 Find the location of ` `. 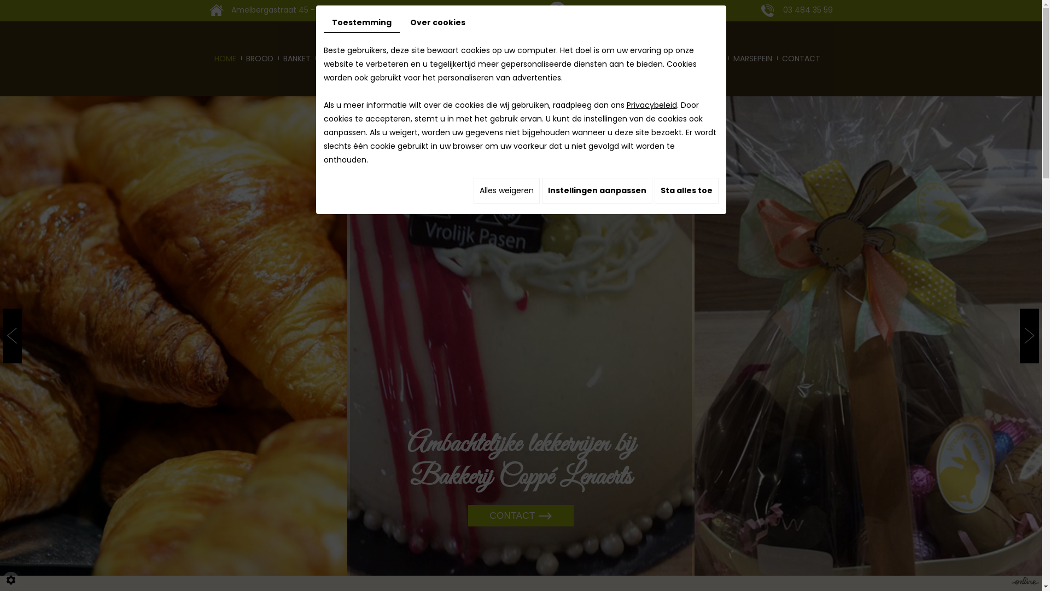

  is located at coordinates (868, 336).